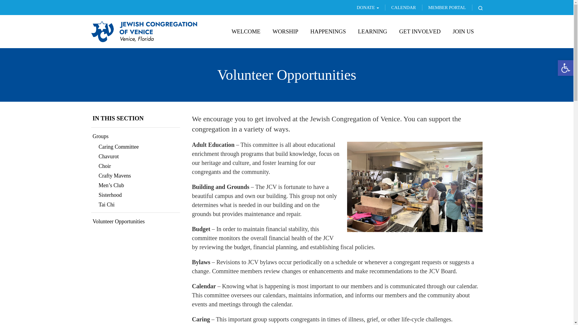 Image resolution: width=578 pixels, height=325 pixels. Describe the element at coordinates (565, 68) in the screenshot. I see `Accessibility Tools` at that location.